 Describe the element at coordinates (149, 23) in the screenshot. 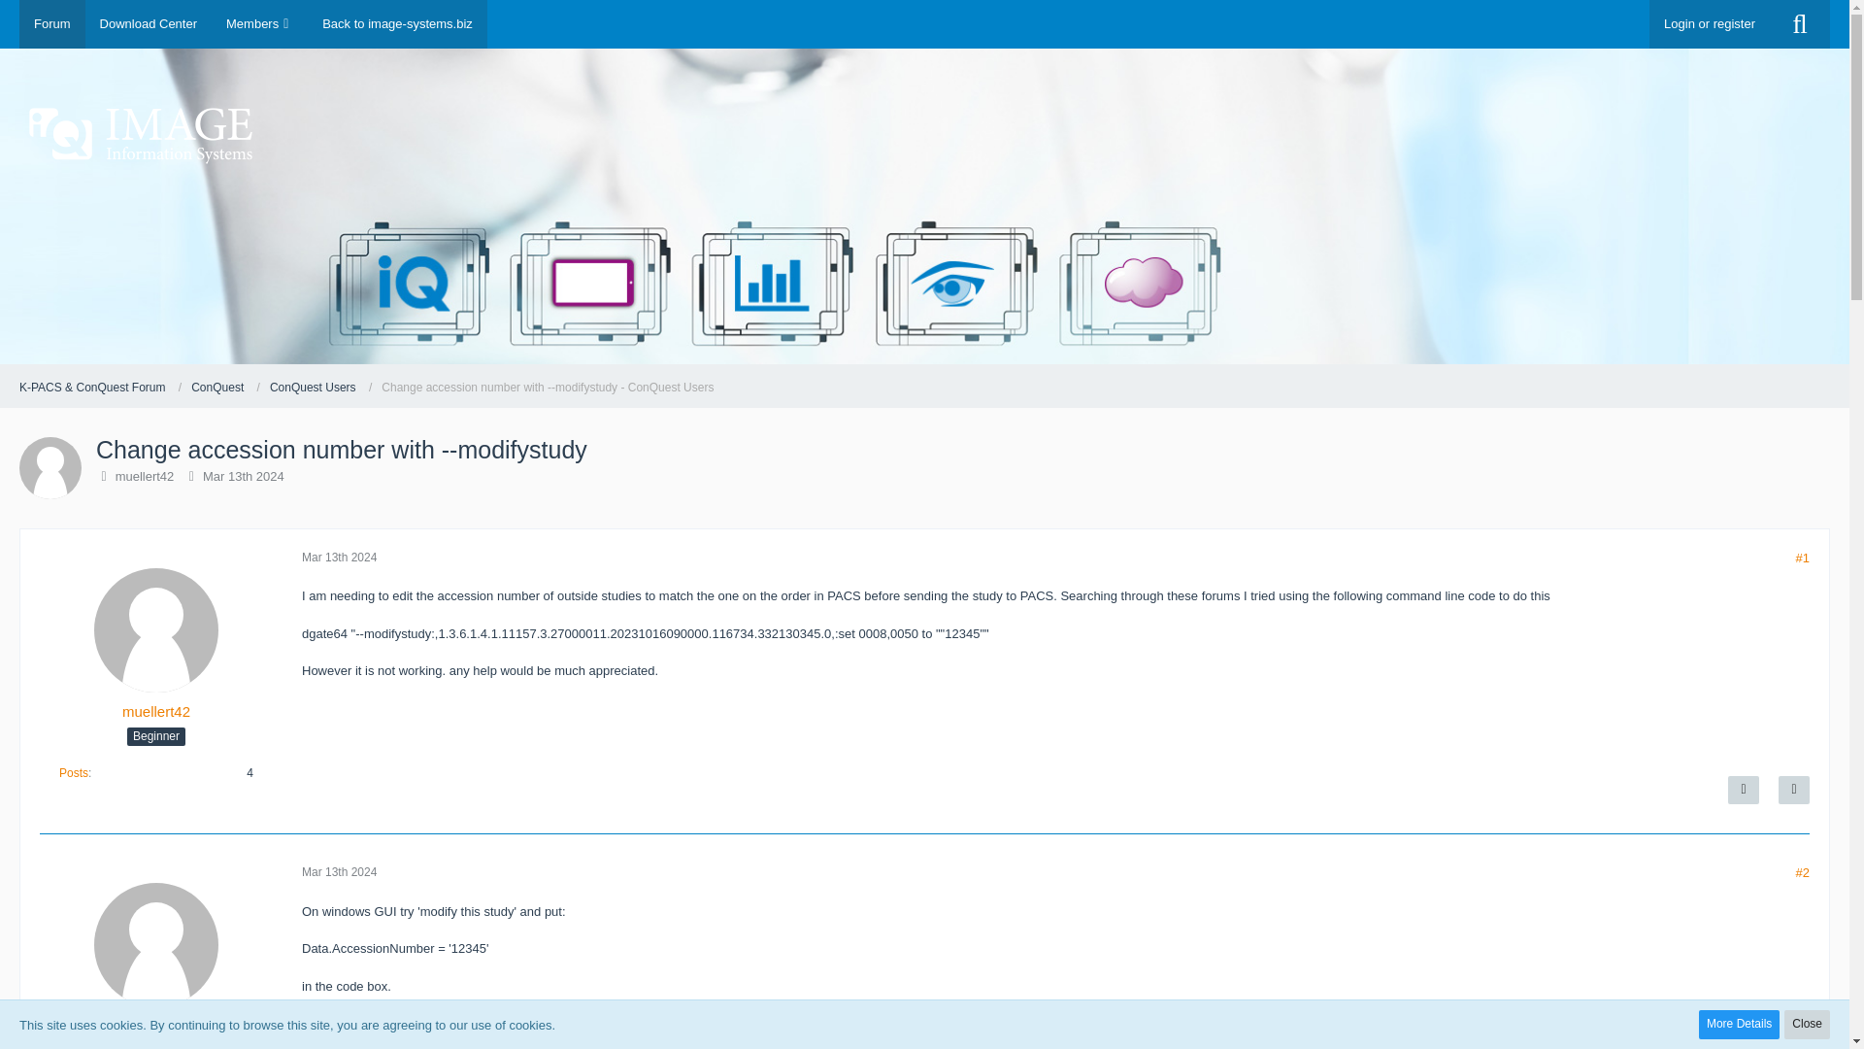

I see `Download Center` at that location.